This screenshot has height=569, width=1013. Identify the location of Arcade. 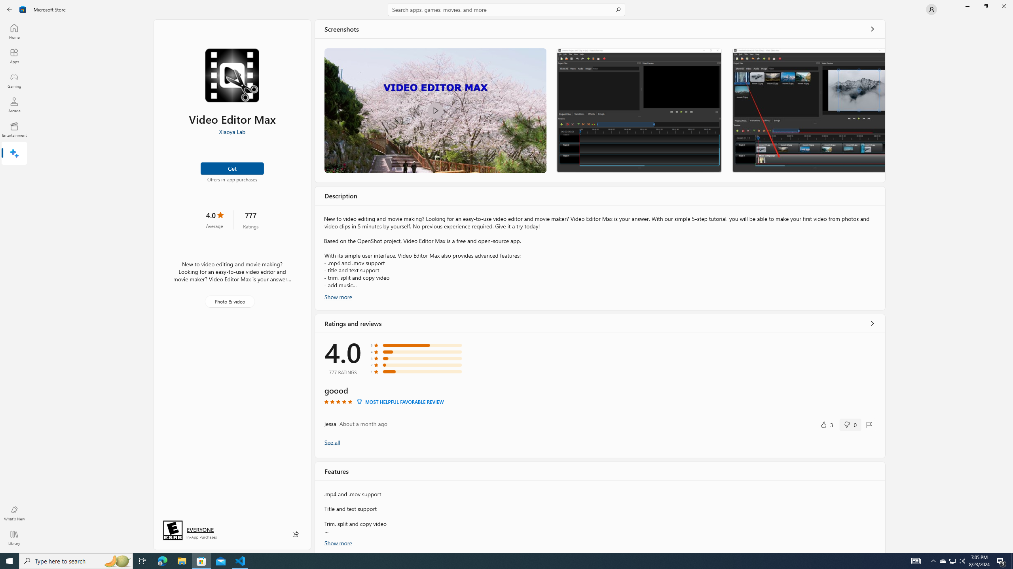
(14, 105).